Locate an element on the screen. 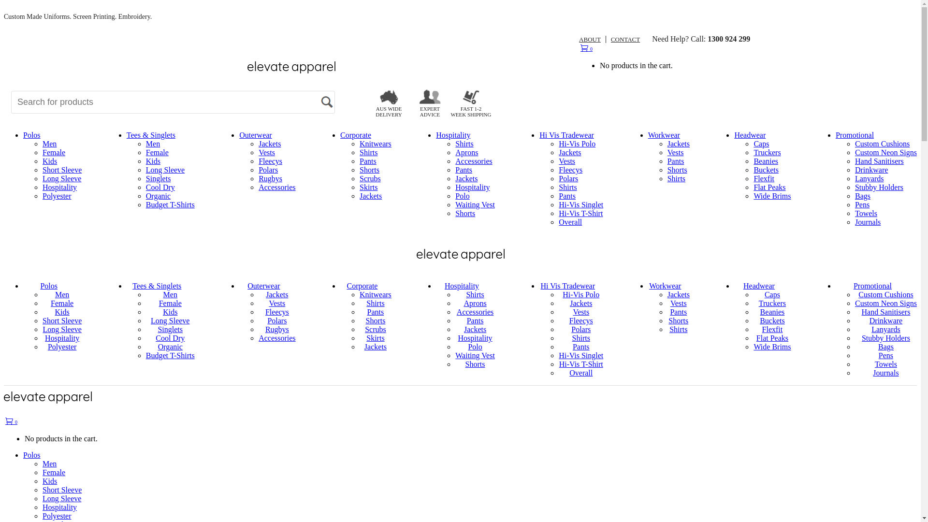 This screenshot has width=928, height=522. Search is located at coordinates (326, 101).